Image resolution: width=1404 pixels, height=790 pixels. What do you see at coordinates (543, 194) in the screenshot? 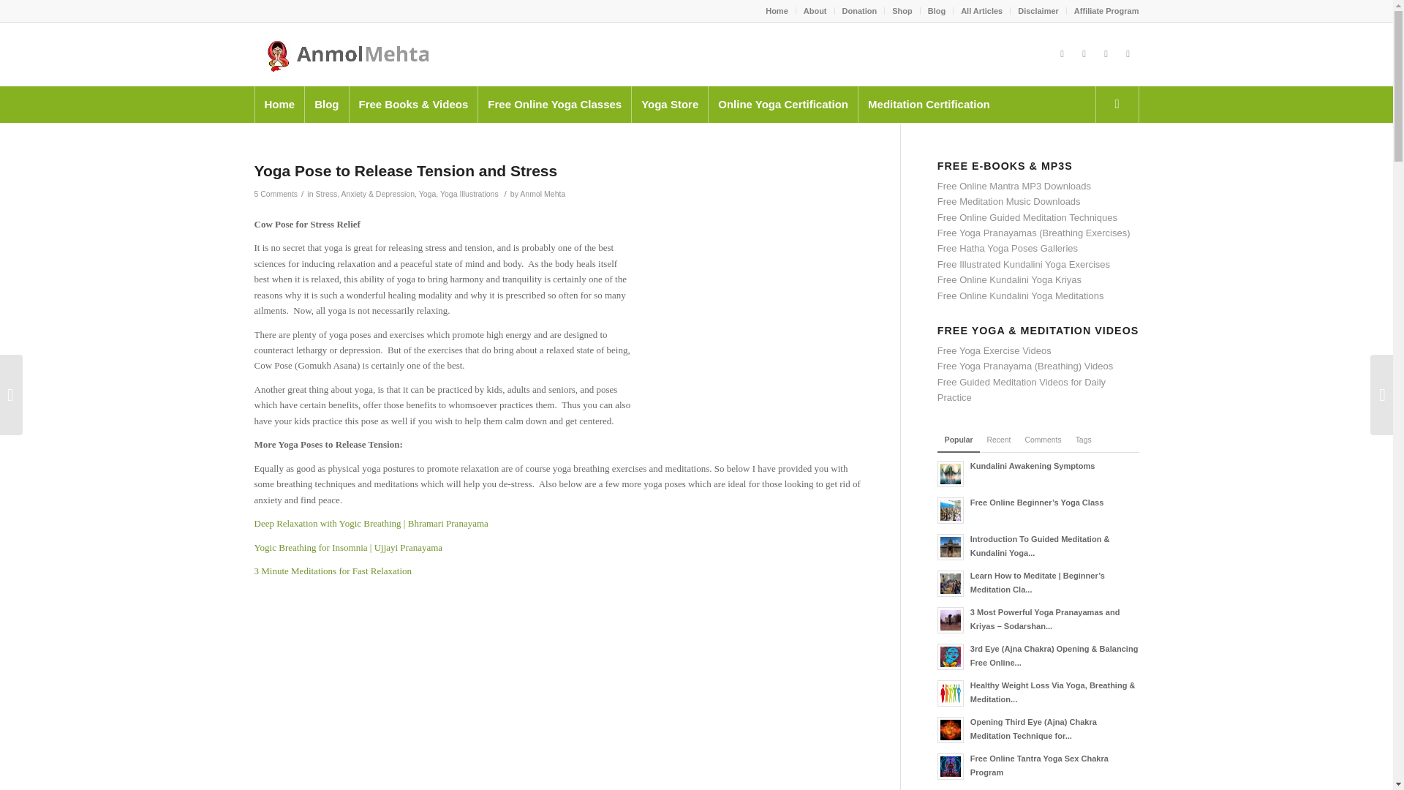
I see `Posts by Anmol Mehta` at bounding box center [543, 194].